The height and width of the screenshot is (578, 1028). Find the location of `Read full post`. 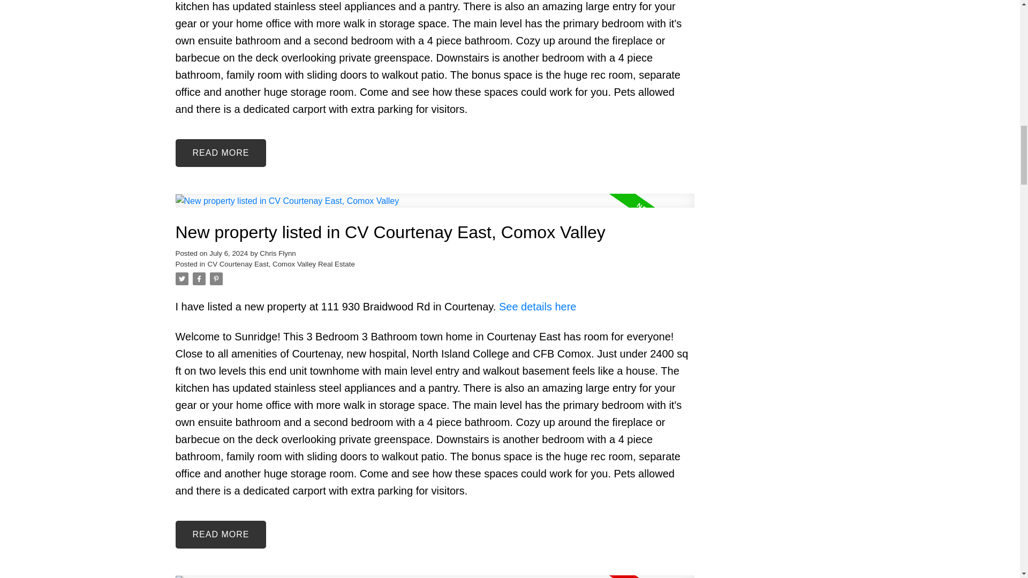

Read full post is located at coordinates (435, 207).